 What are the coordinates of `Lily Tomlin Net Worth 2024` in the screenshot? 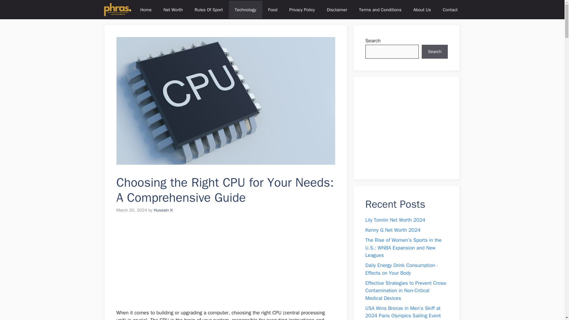 It's located at (395, 220).